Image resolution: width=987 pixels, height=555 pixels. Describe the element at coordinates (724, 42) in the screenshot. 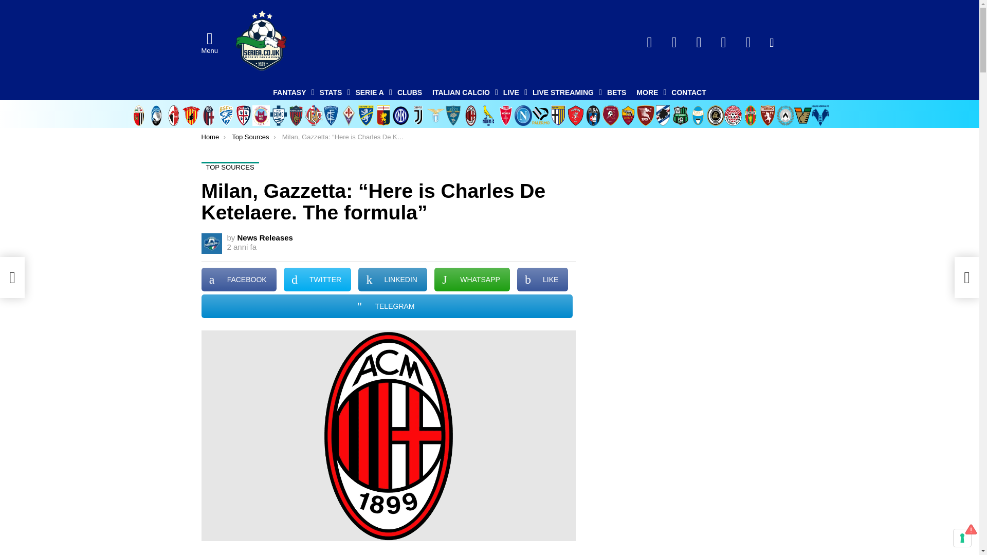

I see `Linkedin` at that location.